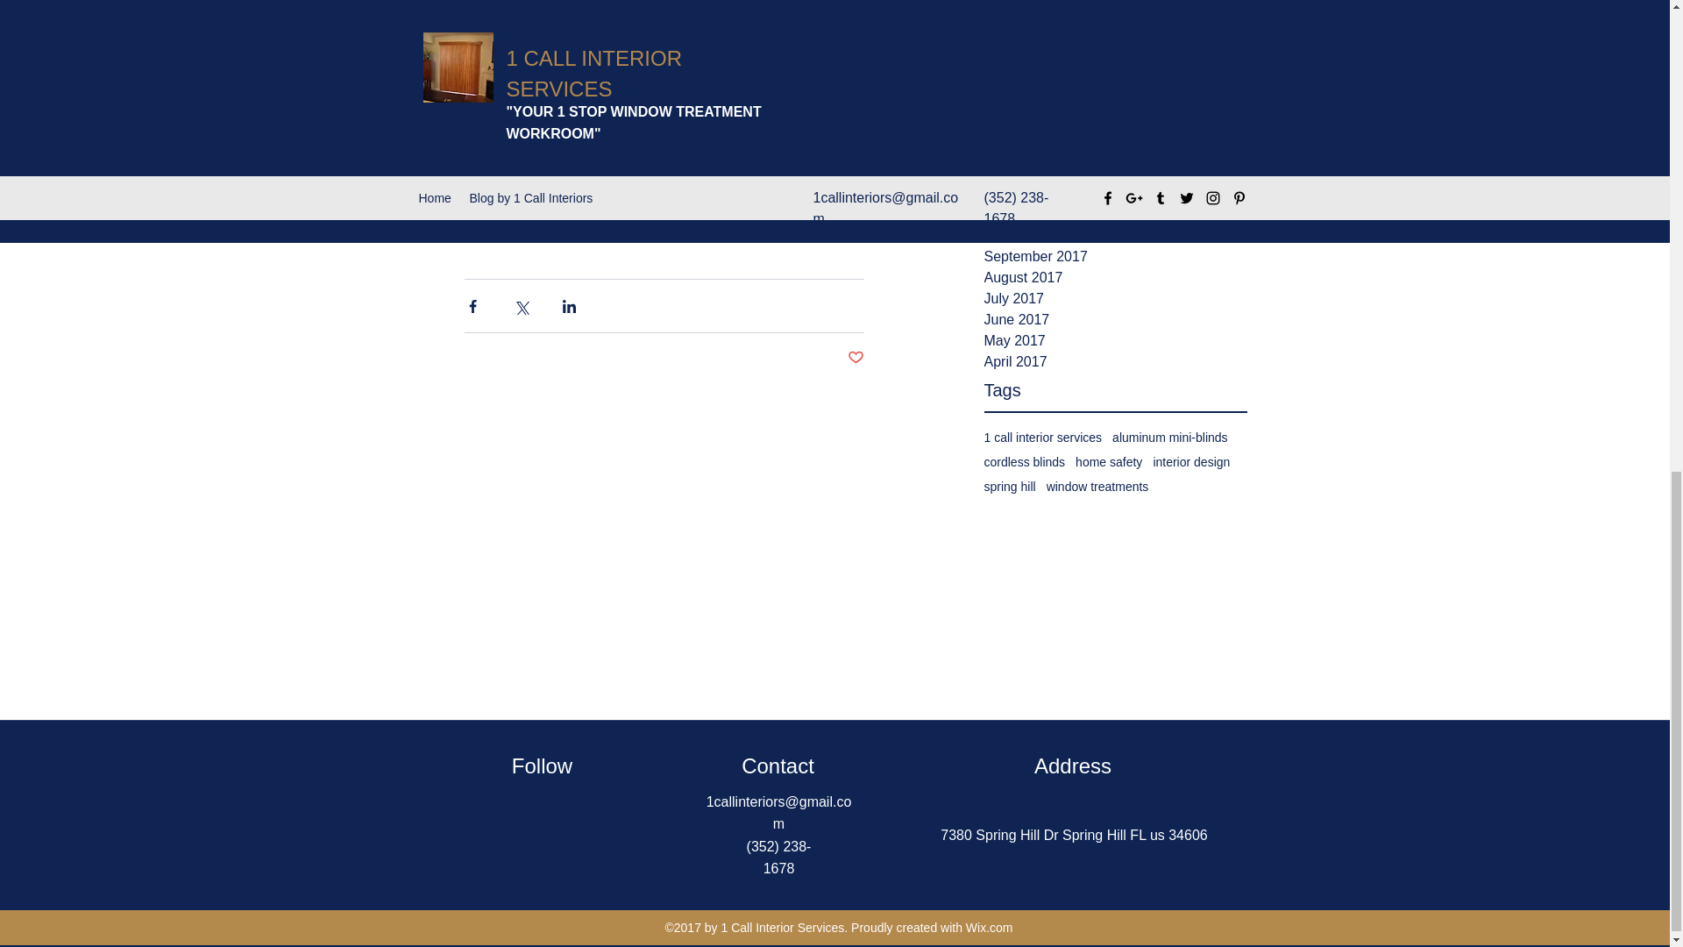  Describe the element at coordinates (1042, 437) in the screenshot. I see `1 call interior services` at that location.